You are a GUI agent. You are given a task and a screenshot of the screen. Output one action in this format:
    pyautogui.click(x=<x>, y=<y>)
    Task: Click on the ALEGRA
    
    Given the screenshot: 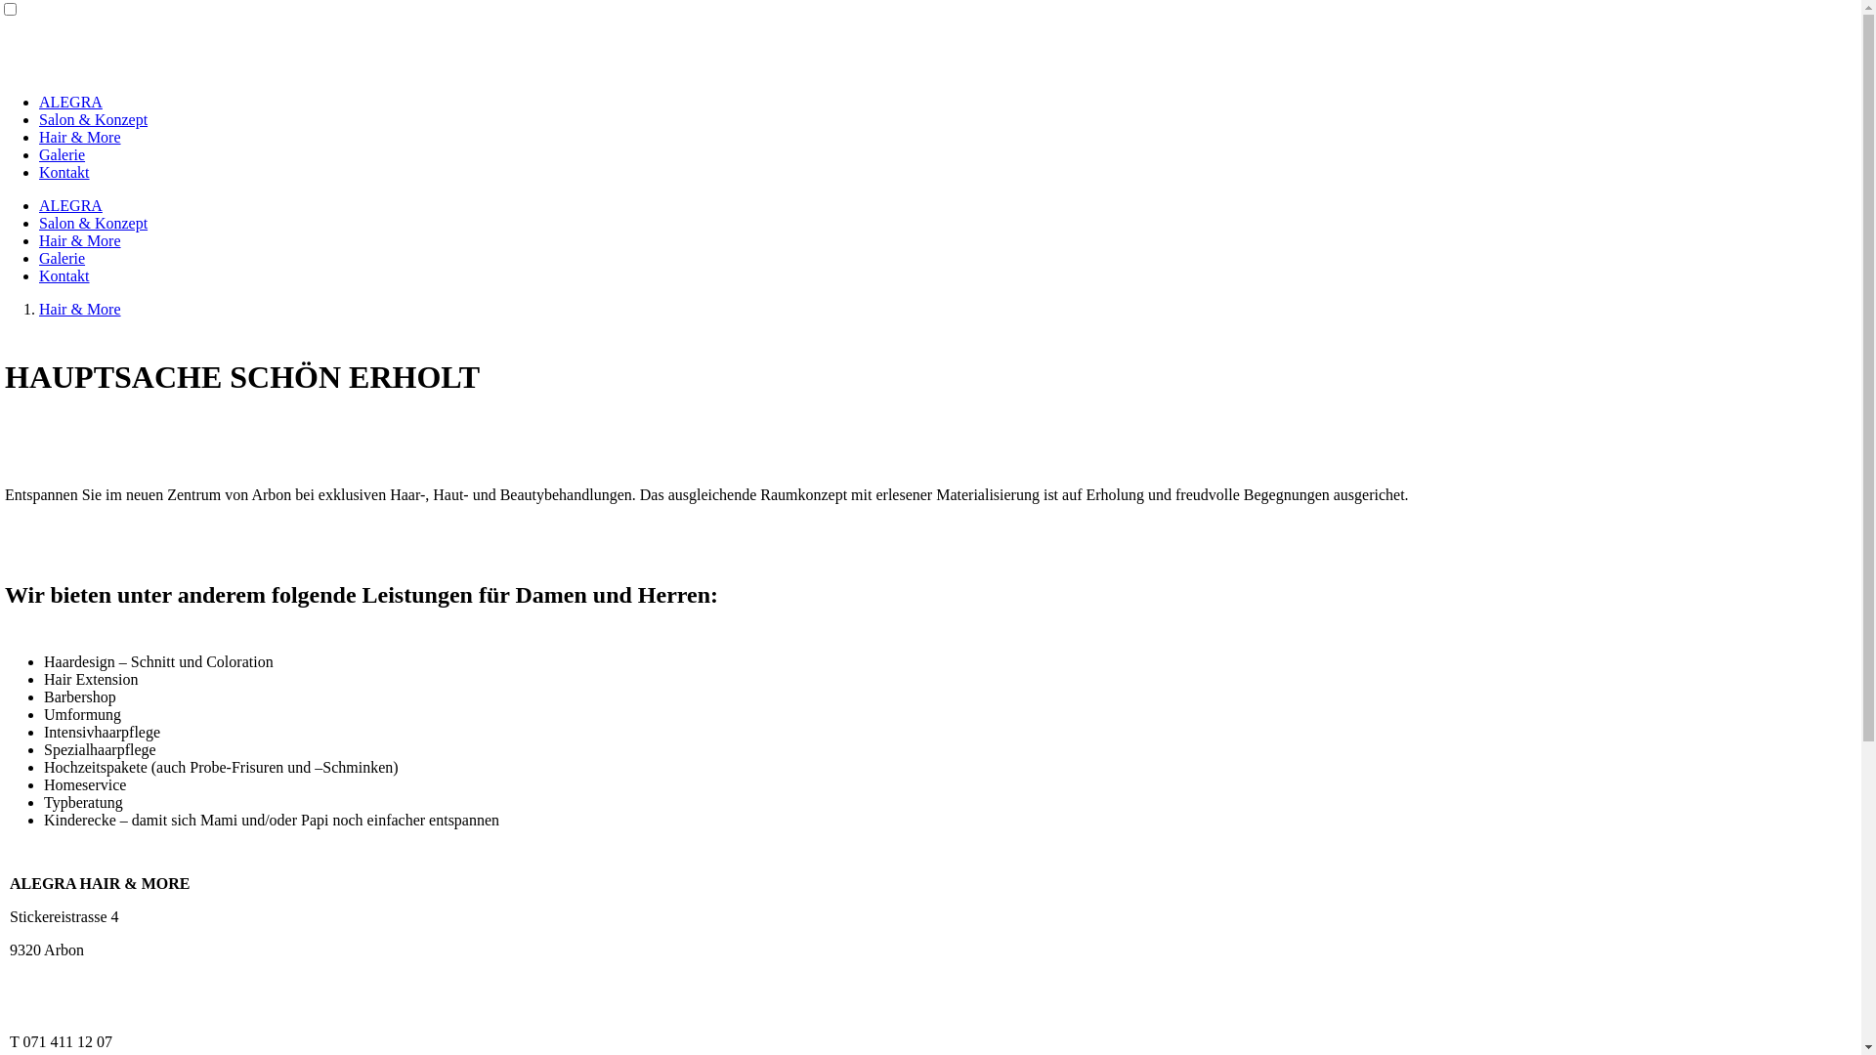 What is the action you would take?
    pyautogui.click(x=70, y=205)
    